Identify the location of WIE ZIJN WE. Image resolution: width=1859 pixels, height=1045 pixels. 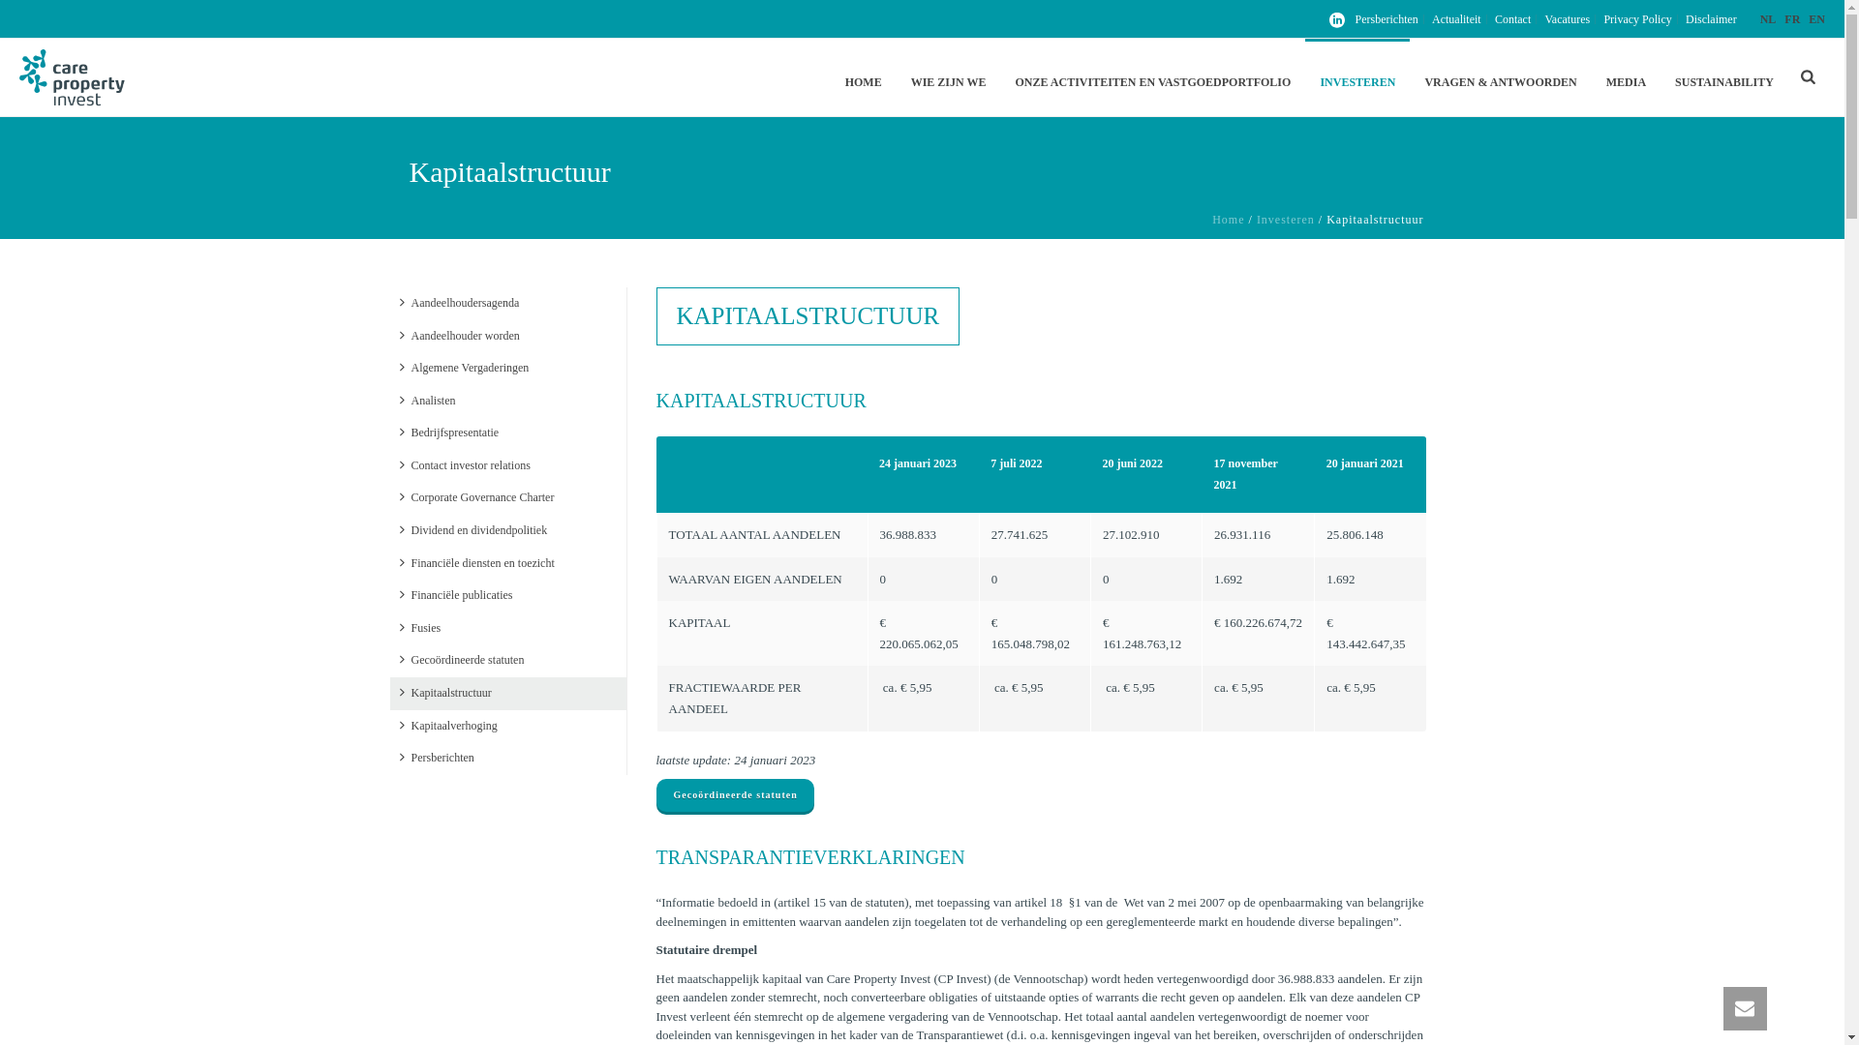
(949, 77).